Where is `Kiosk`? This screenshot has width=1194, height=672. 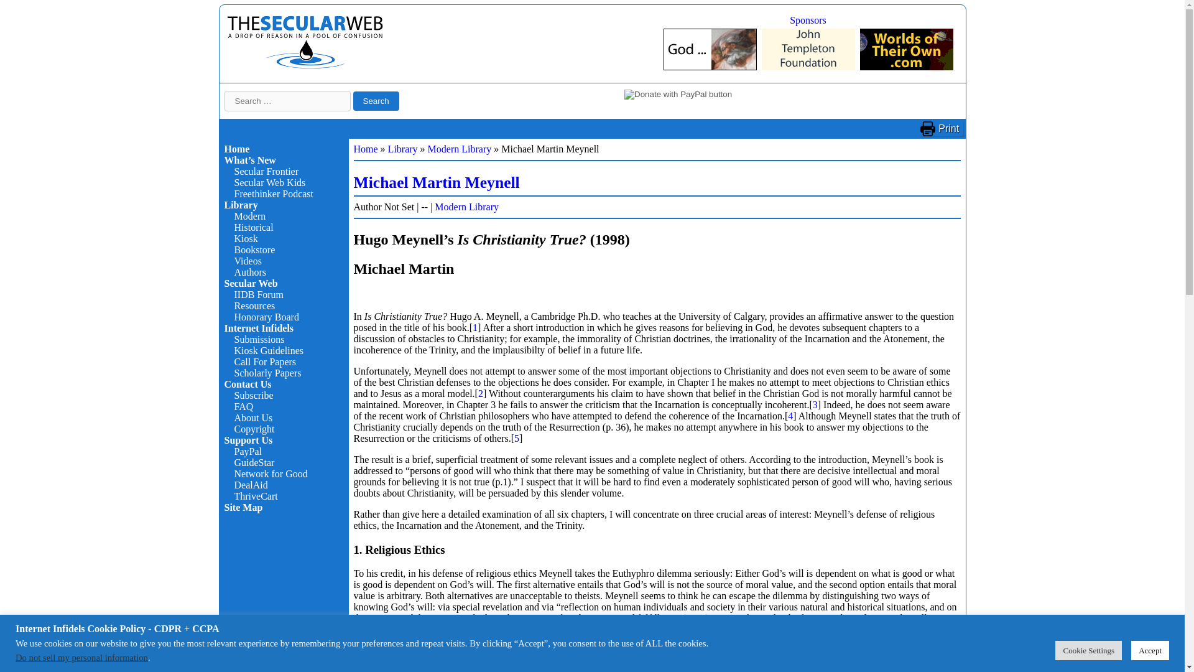 Kiosk is located at coordinates (246, 238).